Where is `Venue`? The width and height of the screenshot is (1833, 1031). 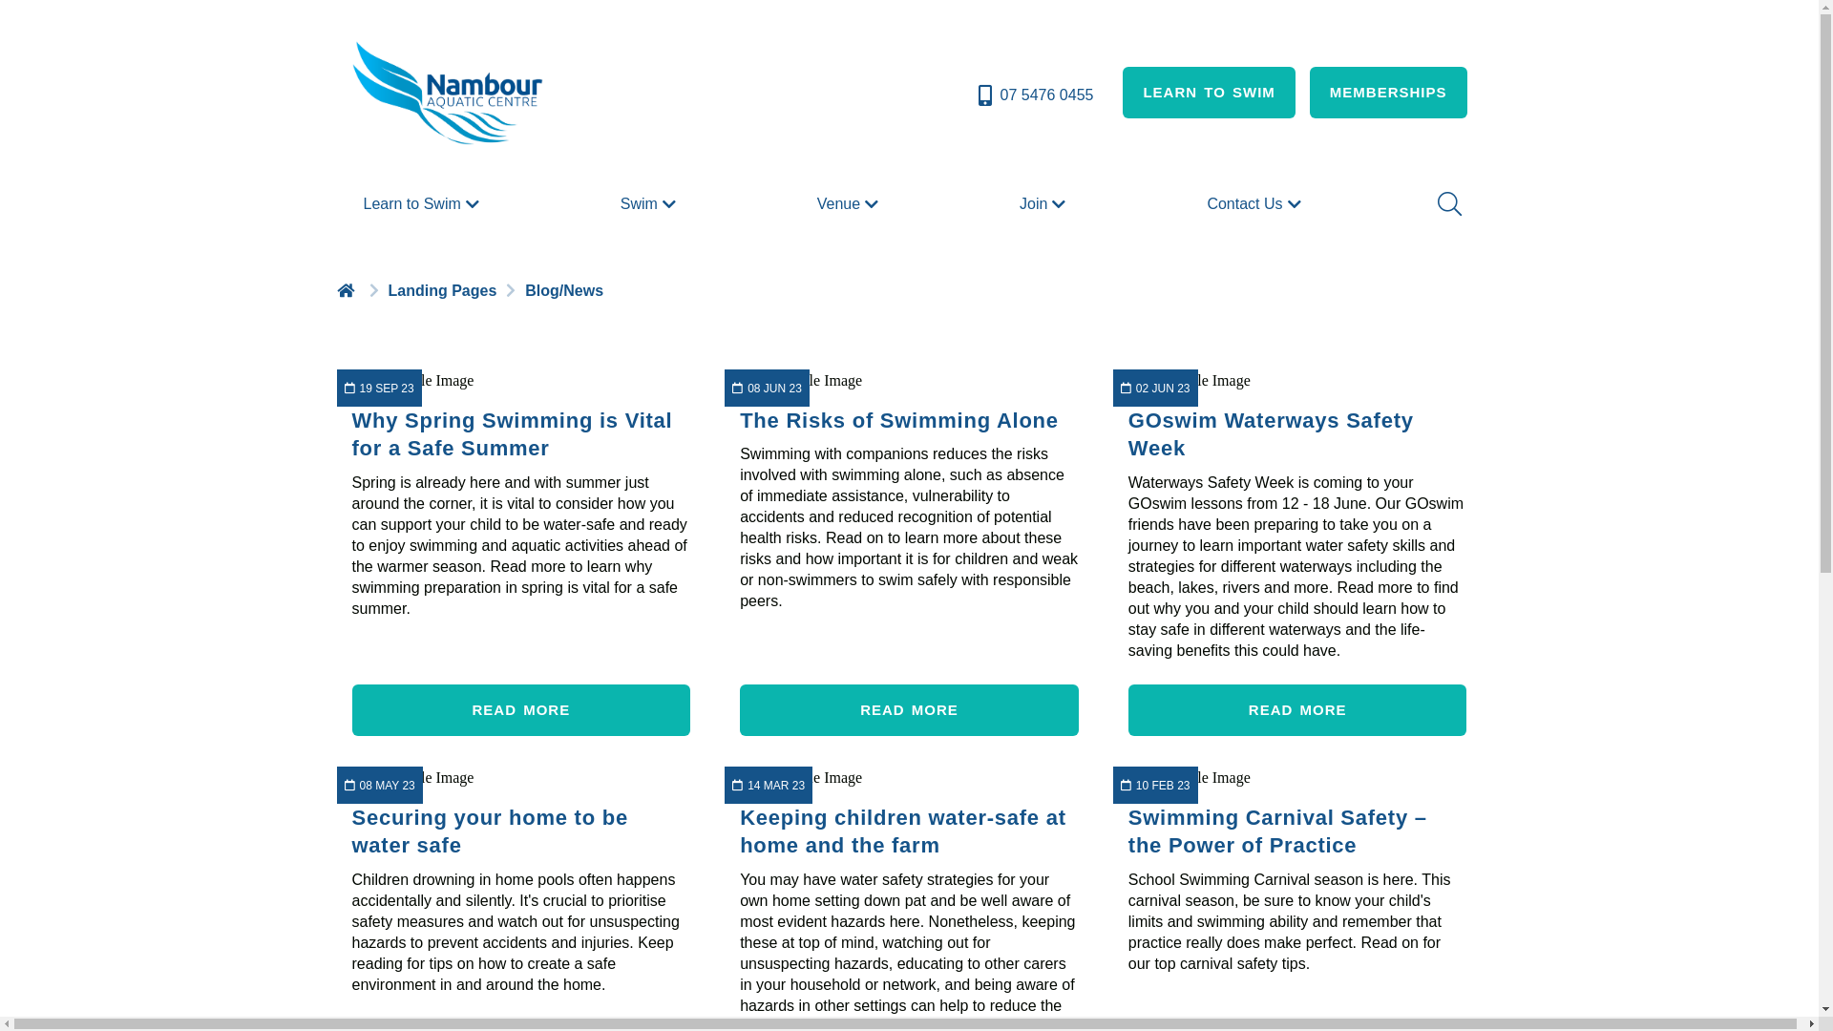
Venue is located at coordinates (850, 204).